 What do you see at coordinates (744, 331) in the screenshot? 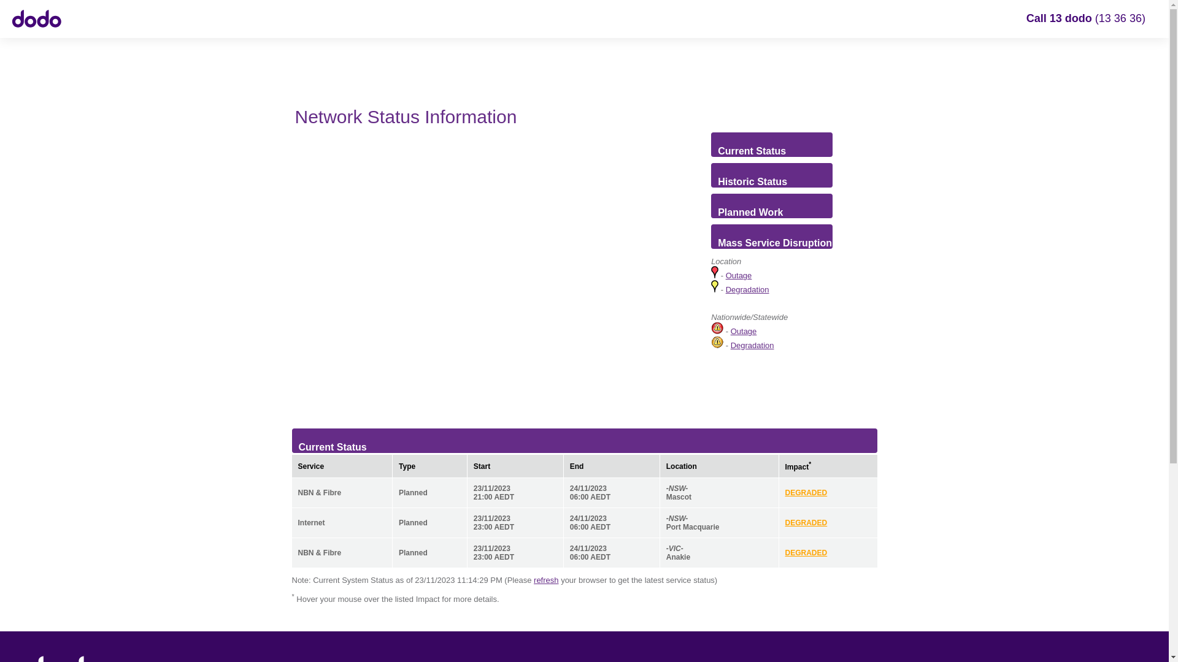
I see `Outage` at bounding box center [744, 331].